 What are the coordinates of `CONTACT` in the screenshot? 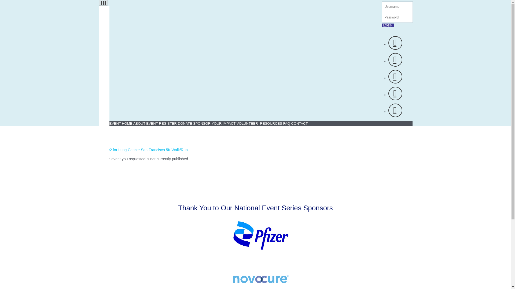 It's located at (300, 123).